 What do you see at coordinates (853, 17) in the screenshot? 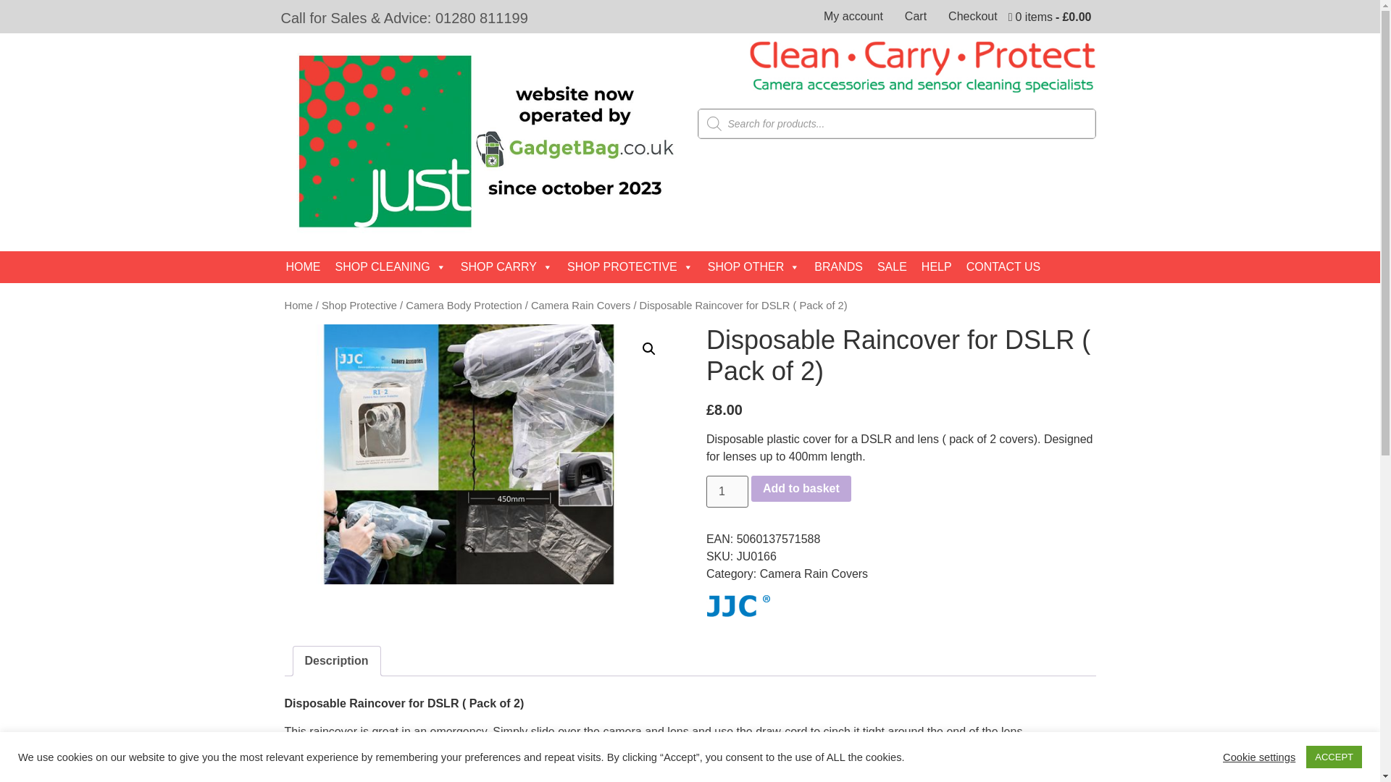
I see `My account` at bounding box center [853, 17].